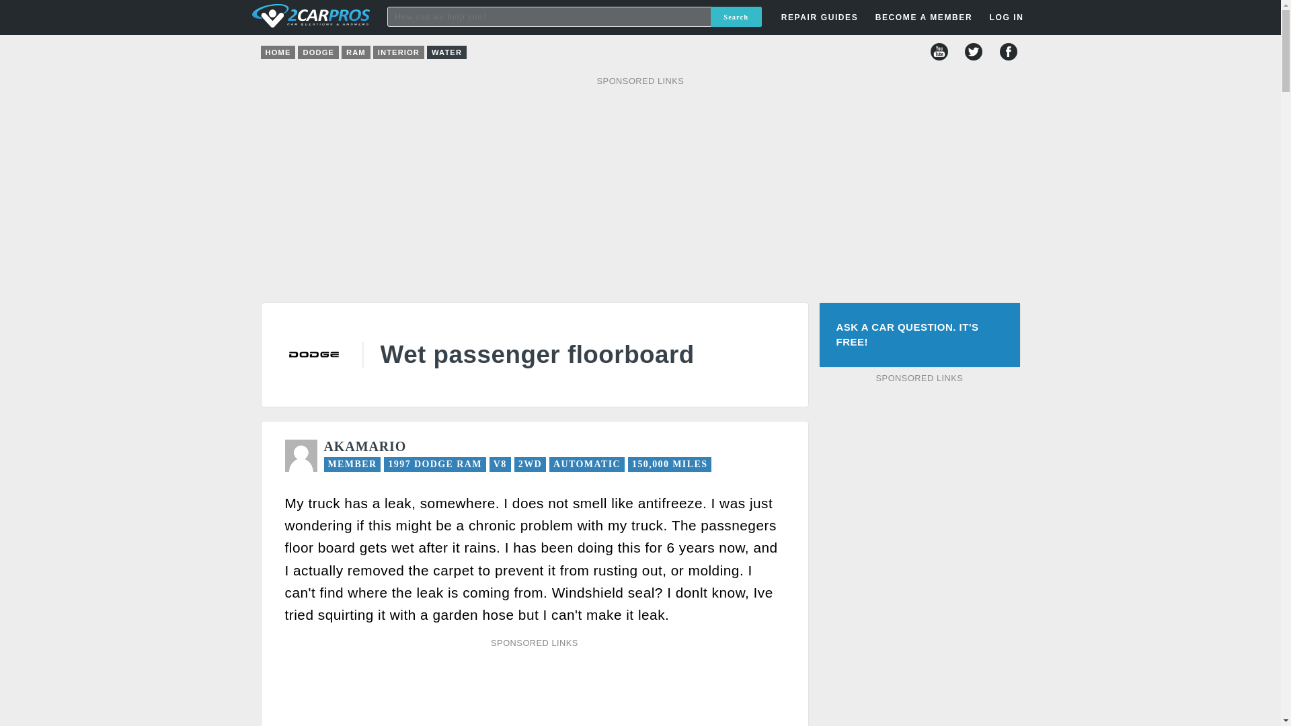  What do you see at coordinates (446, 52) in the screenshot?
I see `WATER` at bounding box center [446, 52].